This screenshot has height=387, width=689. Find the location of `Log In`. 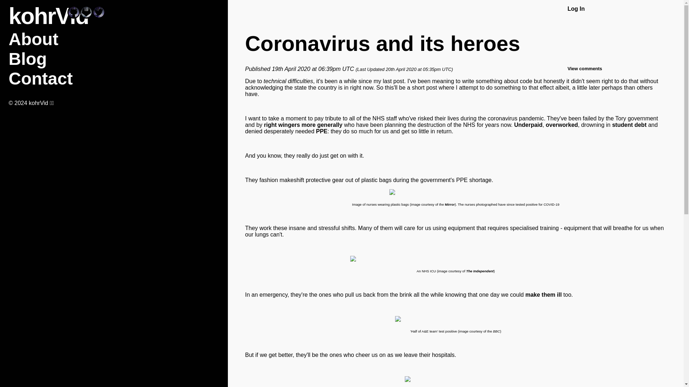

Log In is located at coordinates (576, 9).